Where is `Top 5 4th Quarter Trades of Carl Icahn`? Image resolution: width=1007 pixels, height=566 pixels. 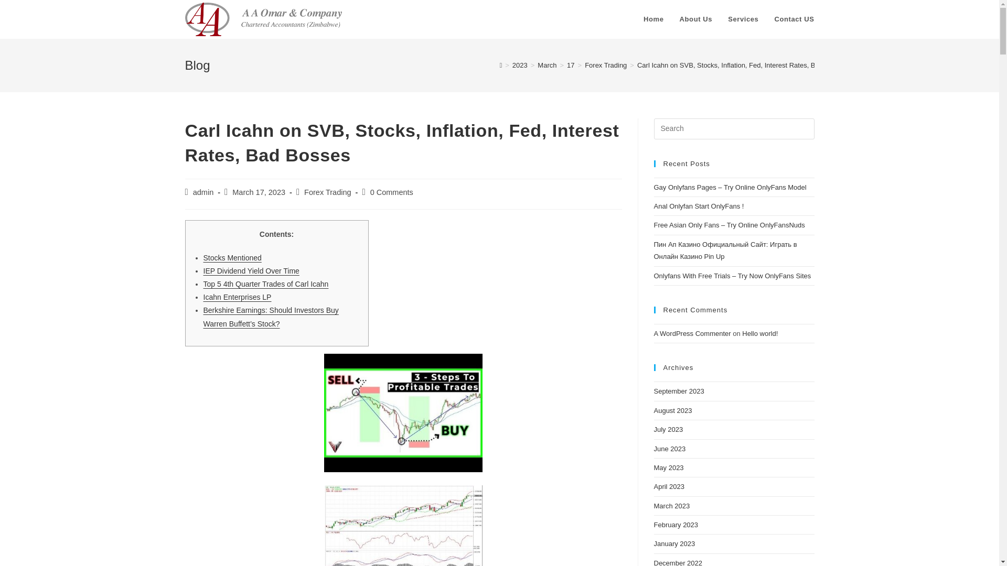 Top 5 4th Quarter Trades of Carl Icahn is located at coordinates (266, 284).